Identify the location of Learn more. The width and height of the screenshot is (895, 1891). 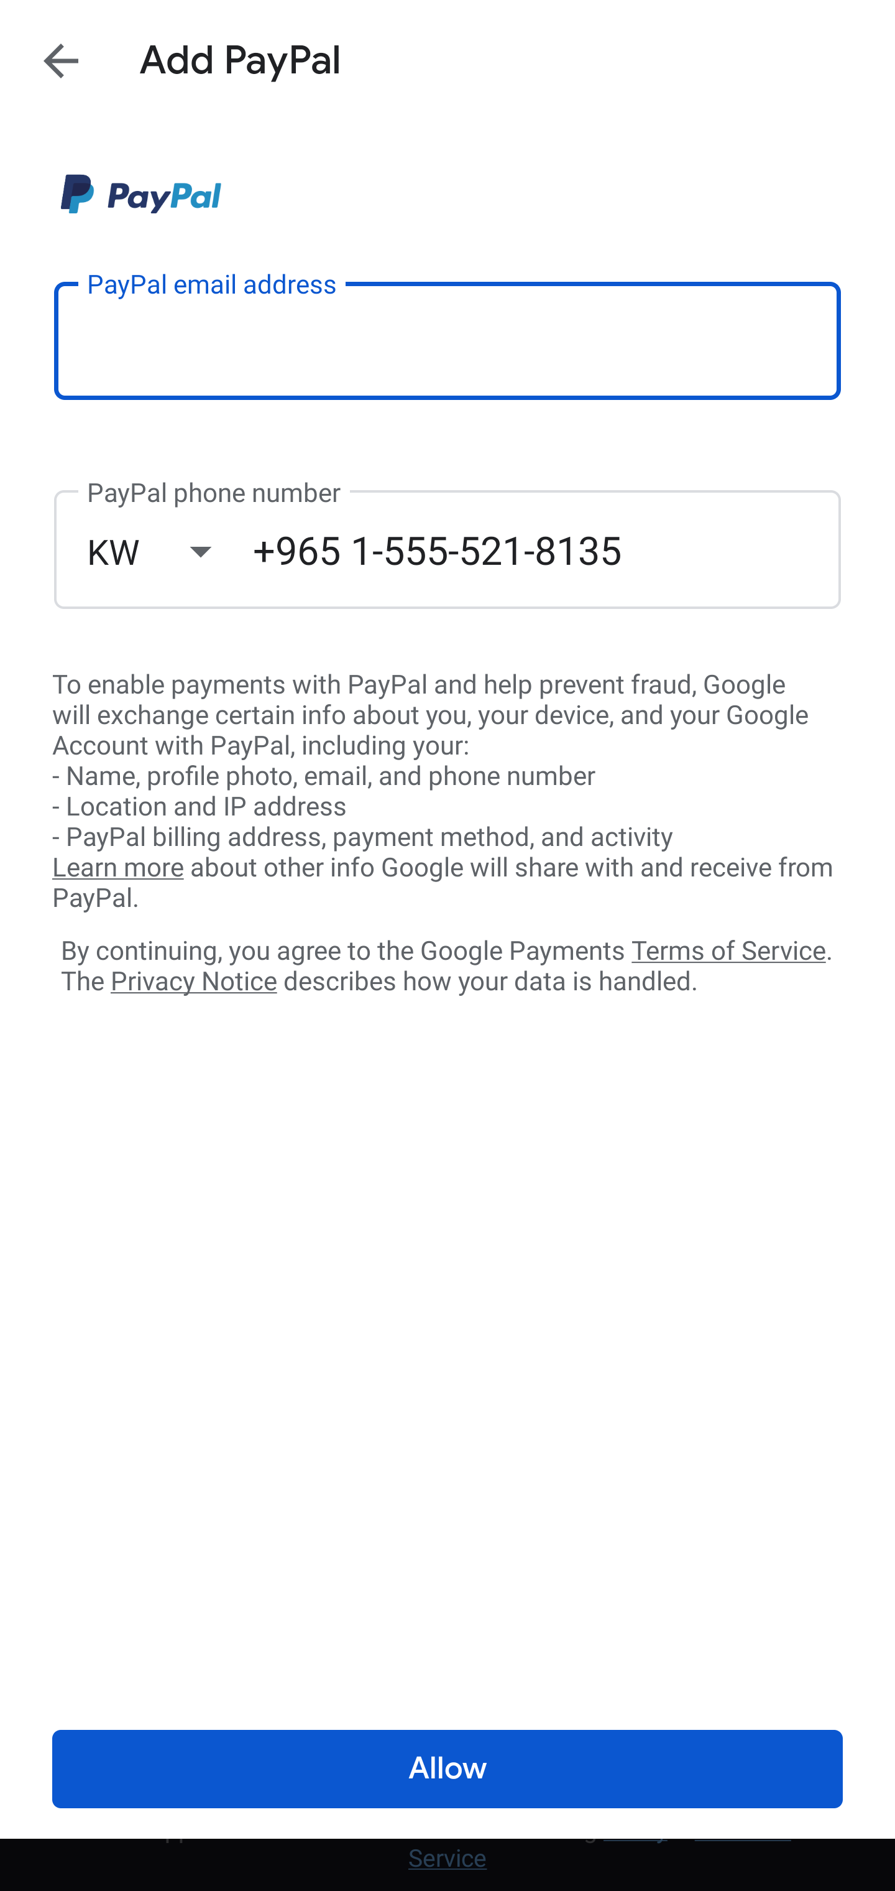
(117, 868).